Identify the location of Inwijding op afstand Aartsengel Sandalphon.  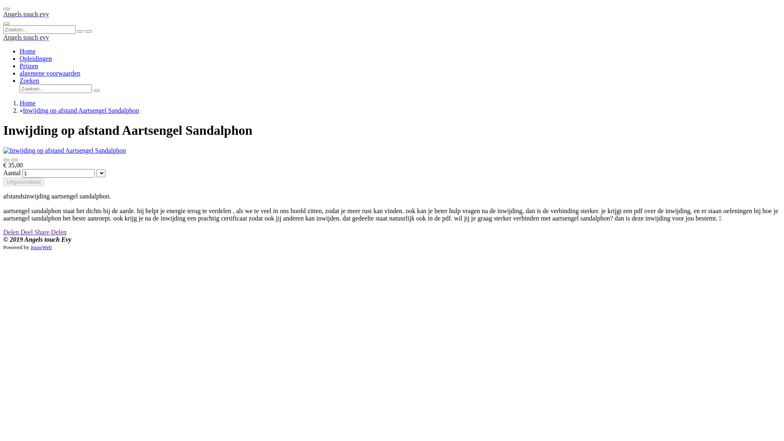
(81, 110).